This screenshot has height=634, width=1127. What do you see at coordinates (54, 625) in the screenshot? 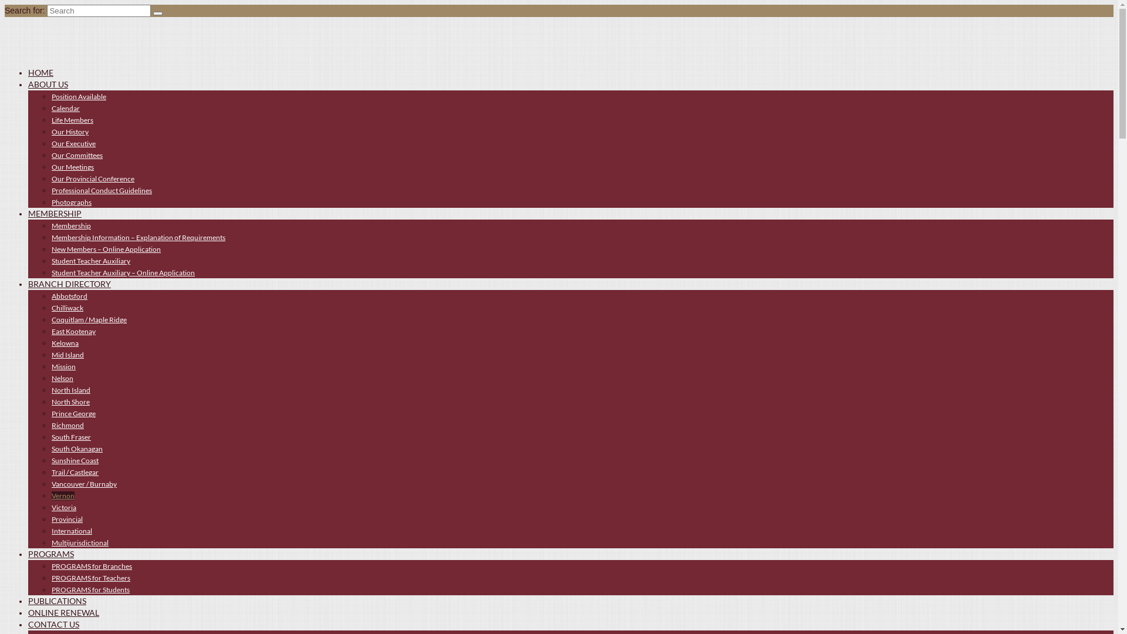
I see `CONTACT US` at bounding box center [54, 625].